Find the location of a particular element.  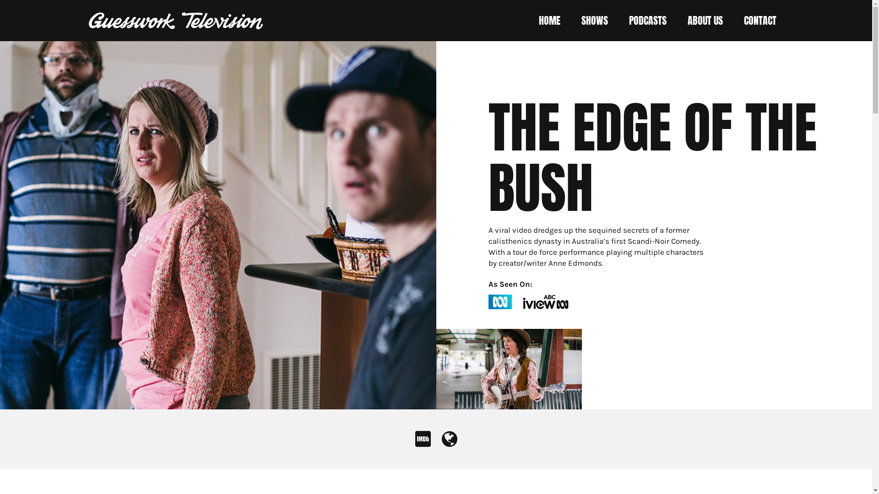

GUESSWORK TELEVISION is located at coordinates (176, 20).